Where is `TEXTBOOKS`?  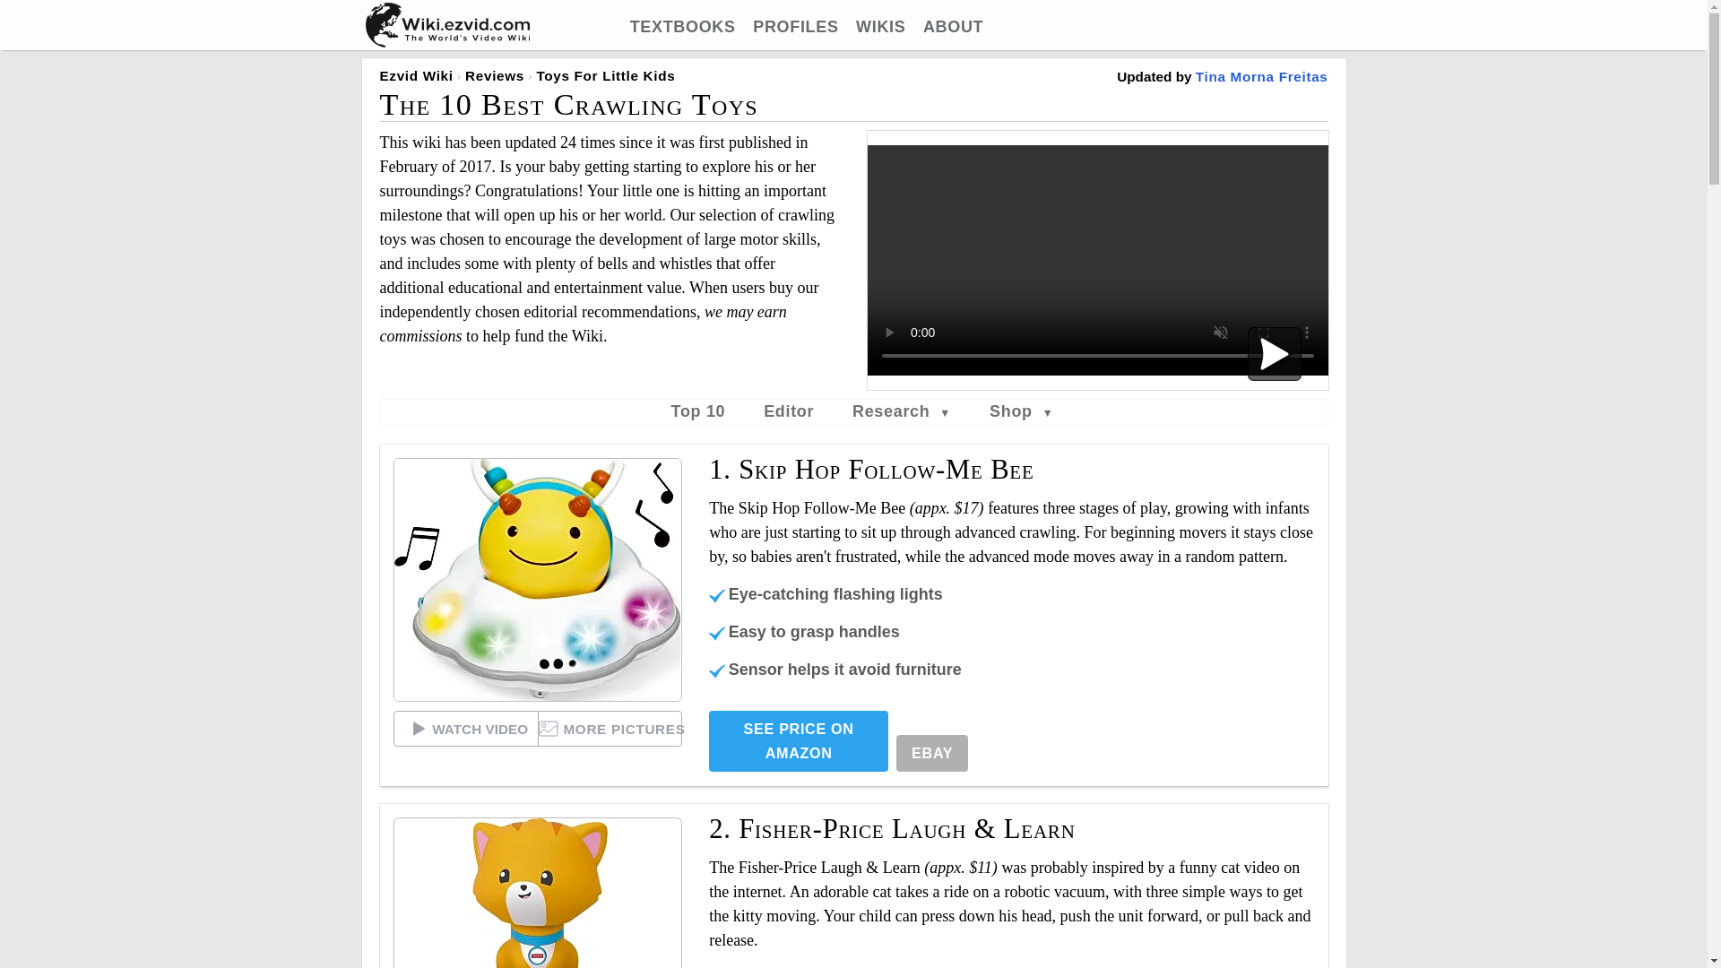 TEXTBOOKS is located at coordinates (683, 27).